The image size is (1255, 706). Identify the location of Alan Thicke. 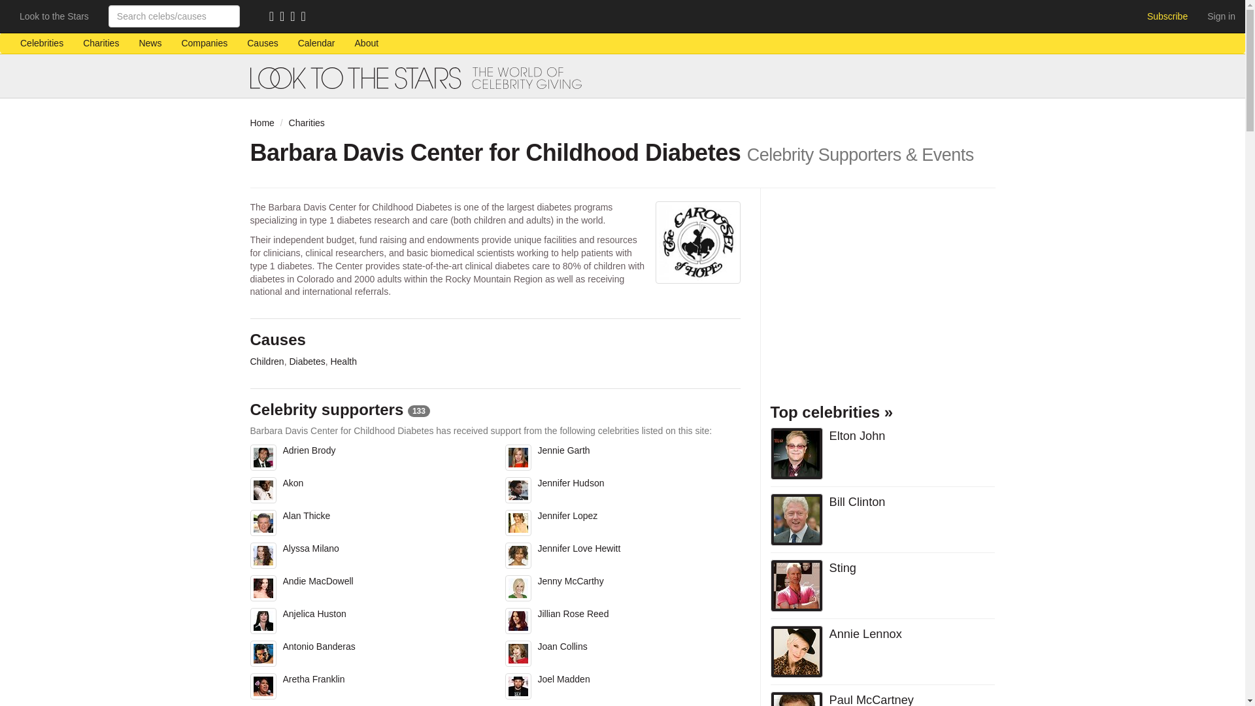
(367, 526).